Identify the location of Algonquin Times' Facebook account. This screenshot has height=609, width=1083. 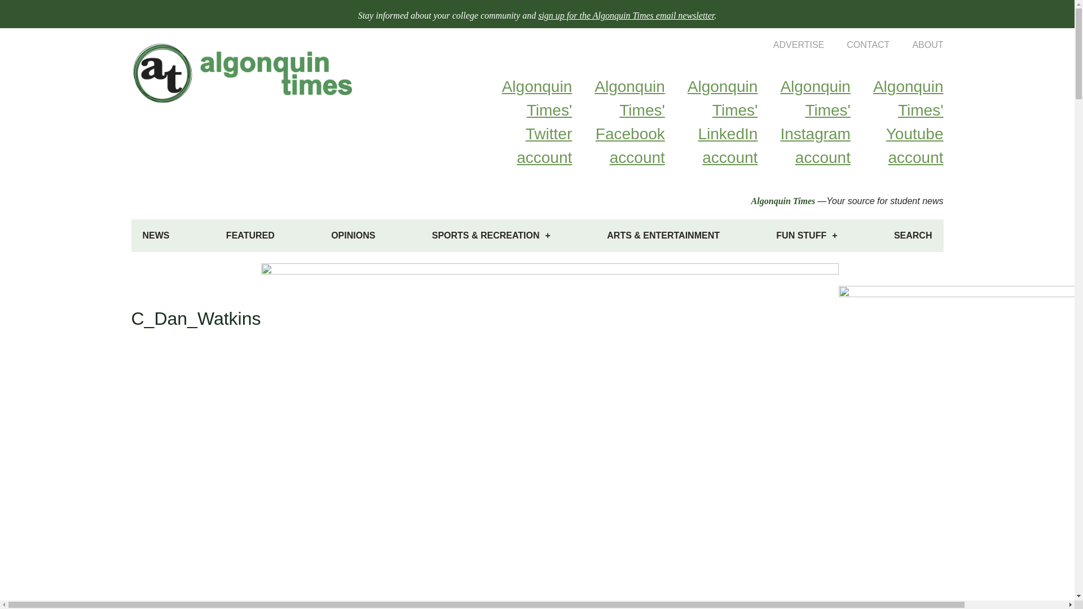
(618, 122).